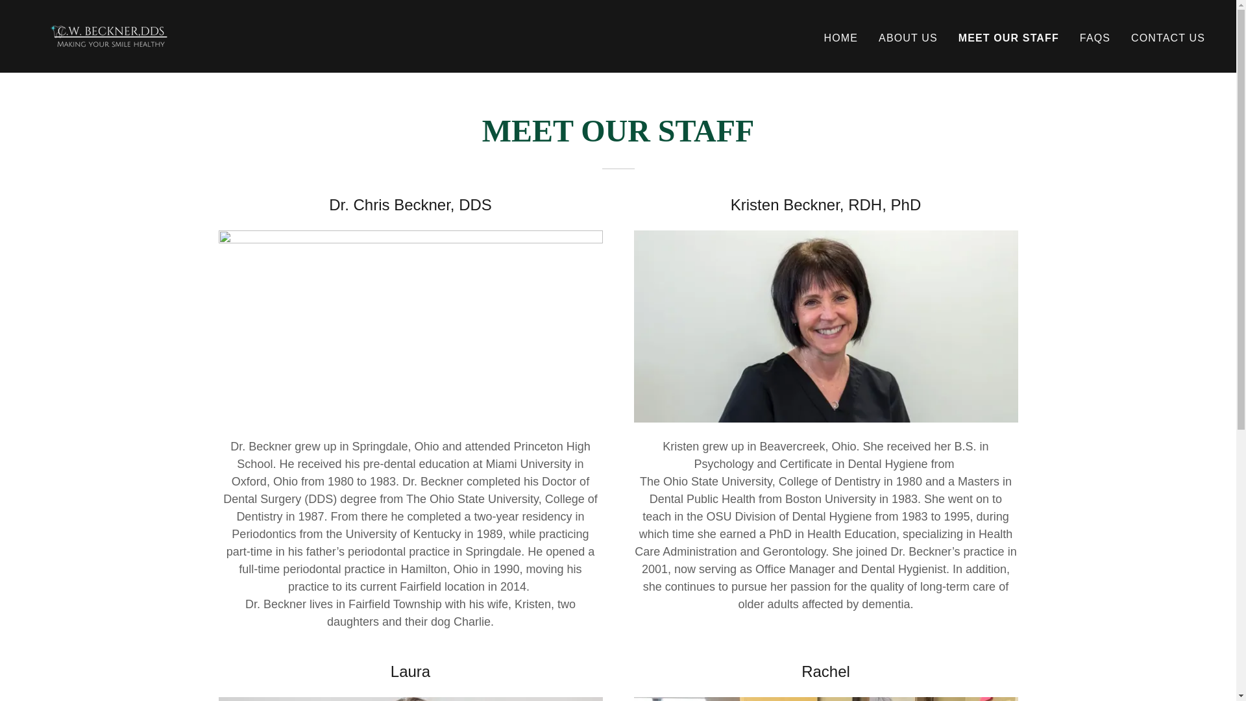 This screenshot has height=701, width=1246. I want to click on ABOUT US, so click(908, 37).